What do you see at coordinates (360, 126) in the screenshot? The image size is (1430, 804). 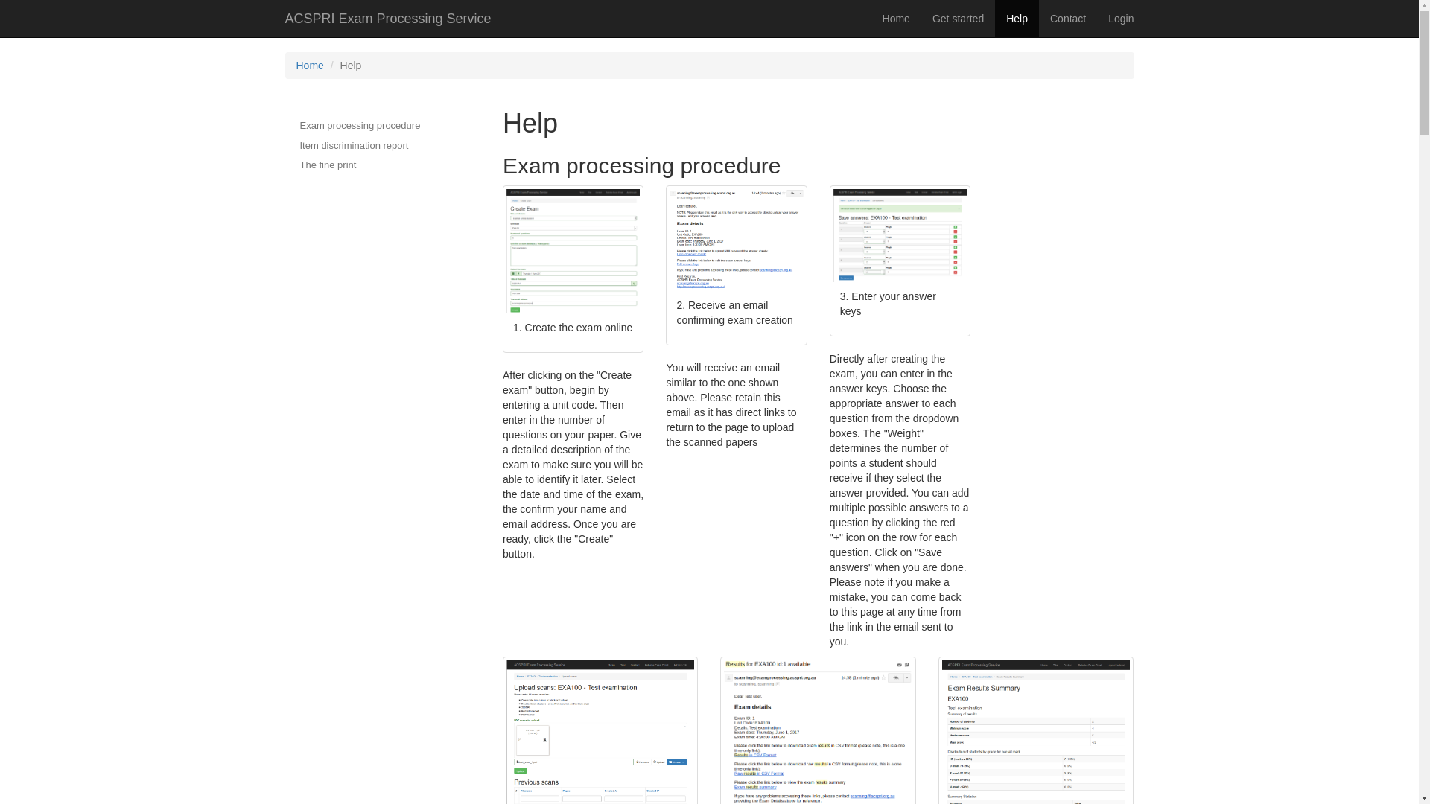 I see `Exam processing procedure` at bounding box center [360, 126].